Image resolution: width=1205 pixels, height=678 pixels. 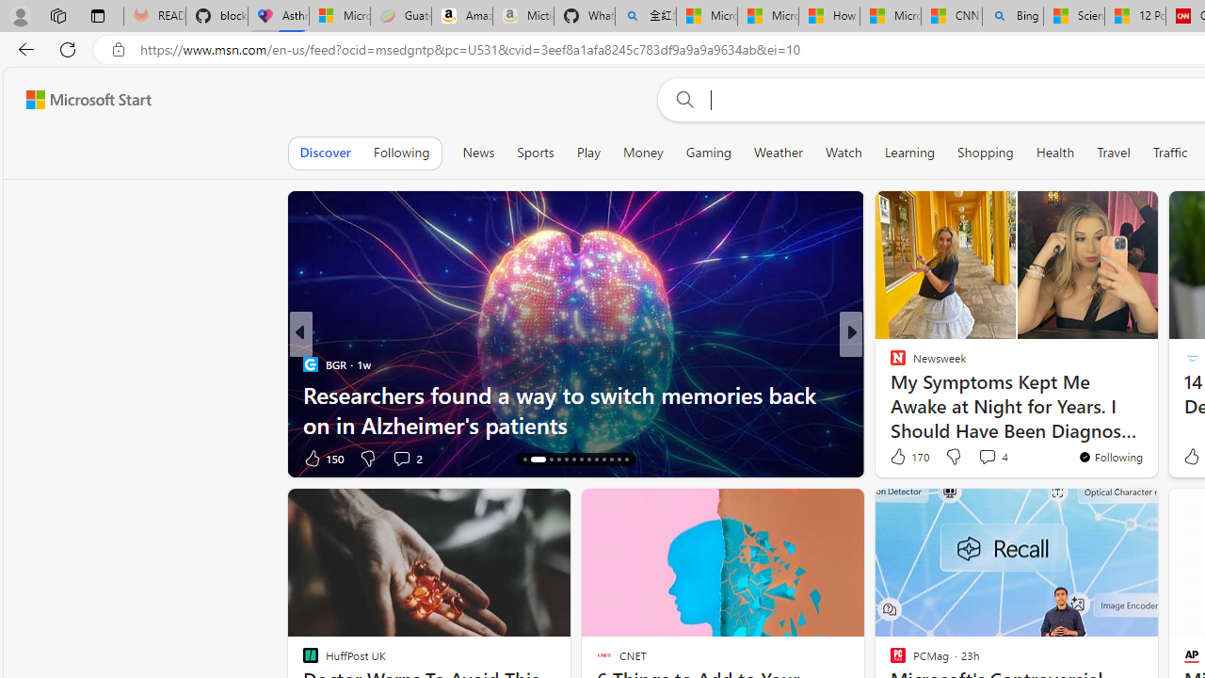 What do you see at coordinates (889, 363) in the screenshot?
I see `Stacker` at bounding box center [889, 363].